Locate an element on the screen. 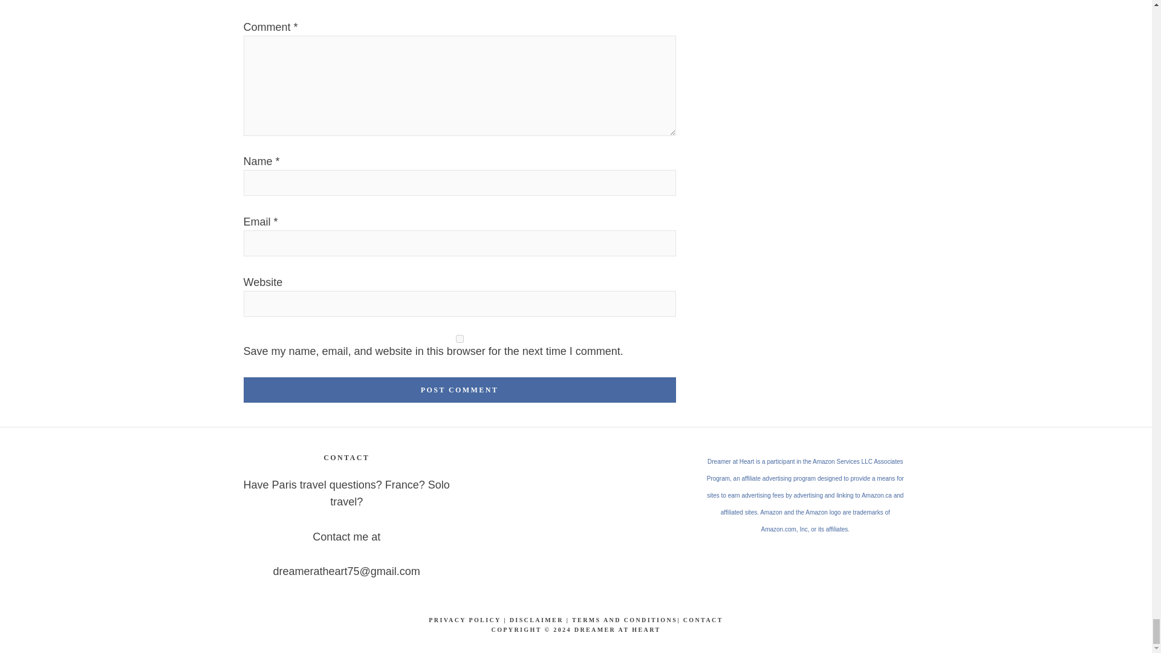  yes is located at coordinates (459, 339).